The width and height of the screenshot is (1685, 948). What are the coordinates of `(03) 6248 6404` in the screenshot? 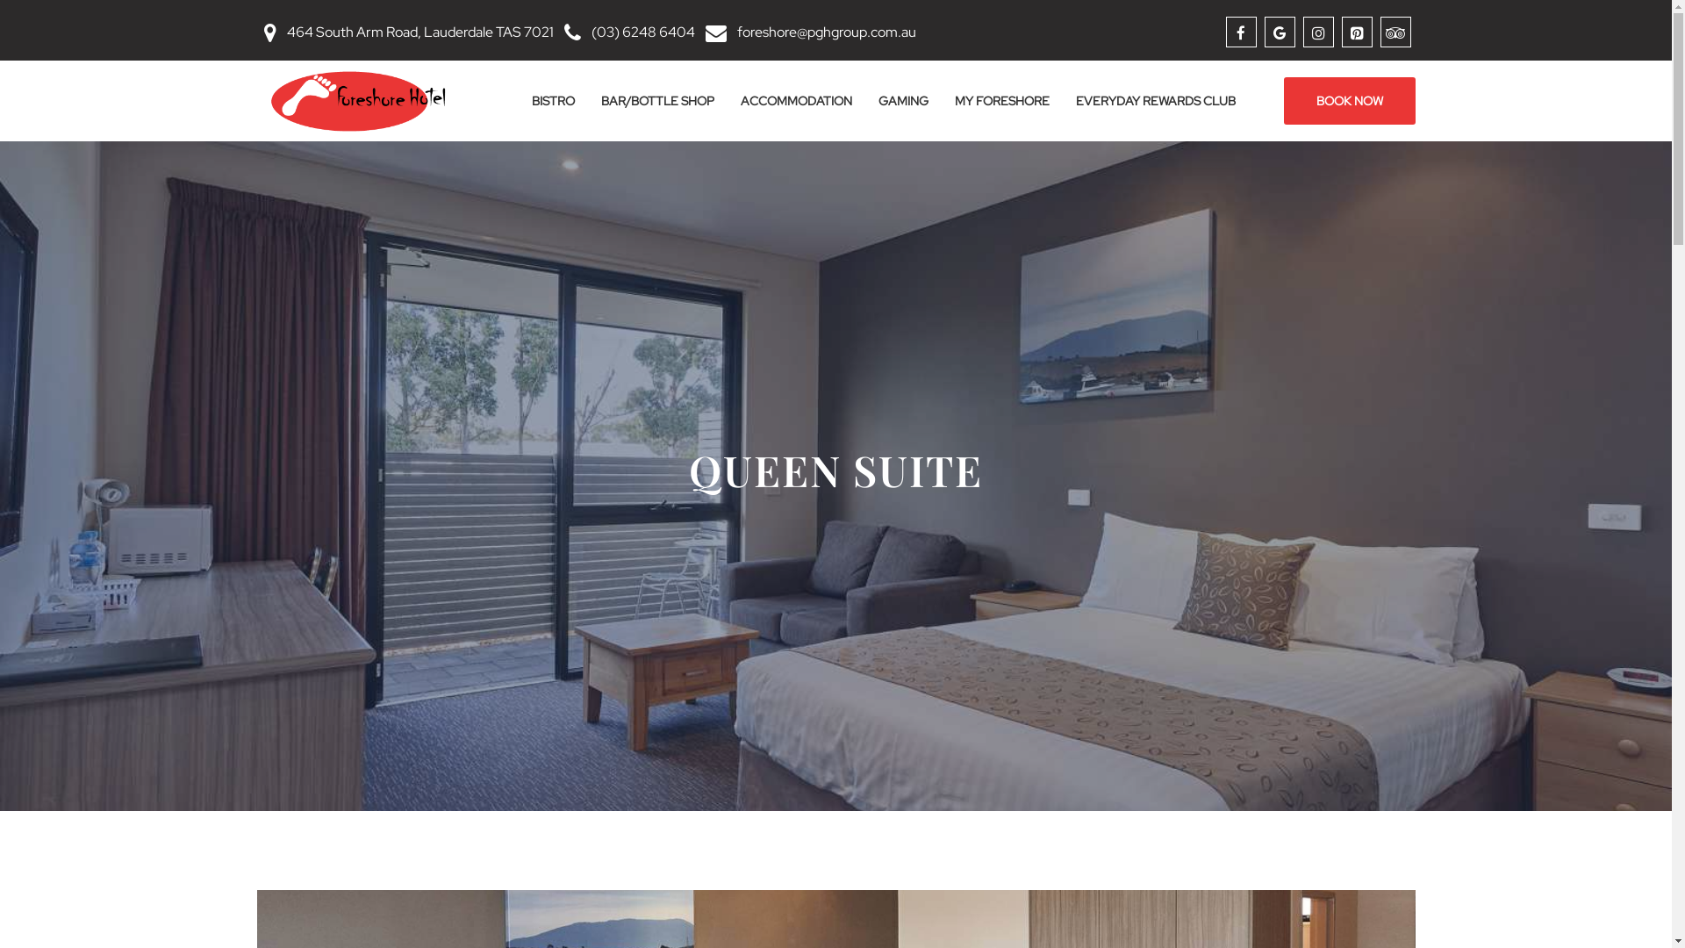 It's located at (643, 32).